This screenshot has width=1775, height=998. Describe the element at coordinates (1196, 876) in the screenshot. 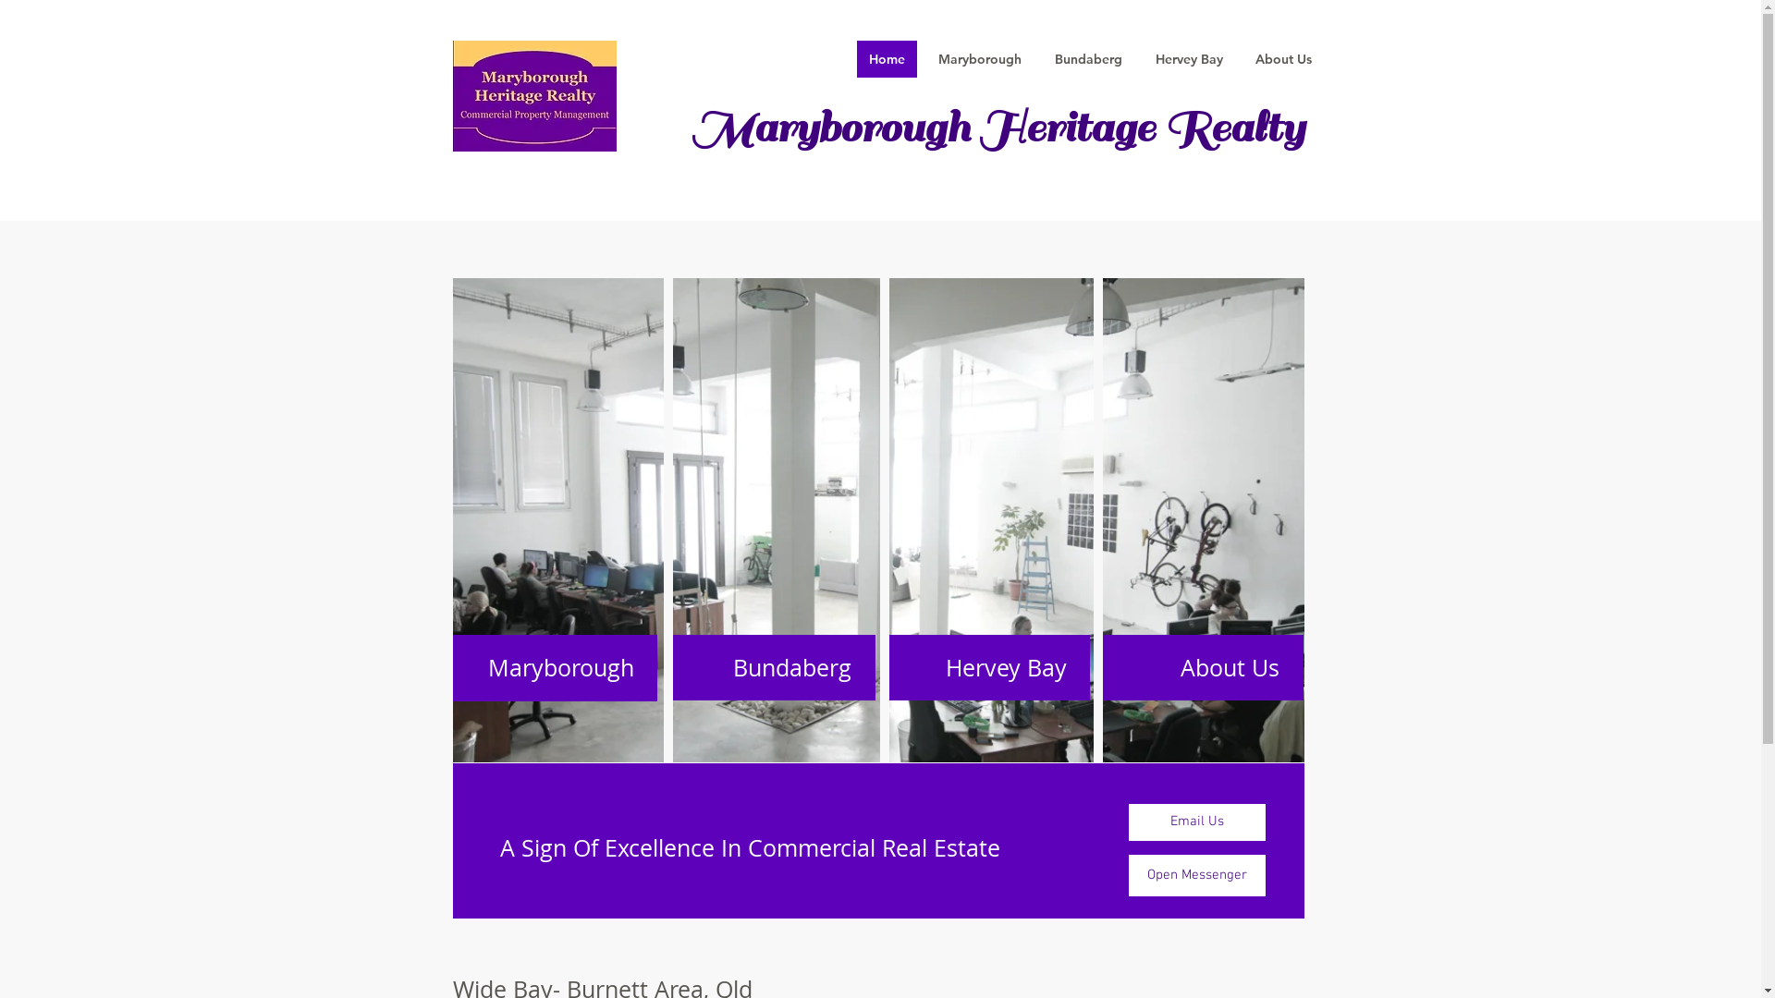

I see `Open Messenger` at that location.